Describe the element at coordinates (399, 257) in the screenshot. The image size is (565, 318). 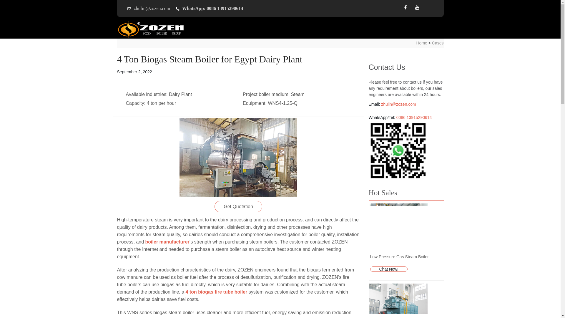
I see `Low Pressure Gas Steam Boiler` at that location.